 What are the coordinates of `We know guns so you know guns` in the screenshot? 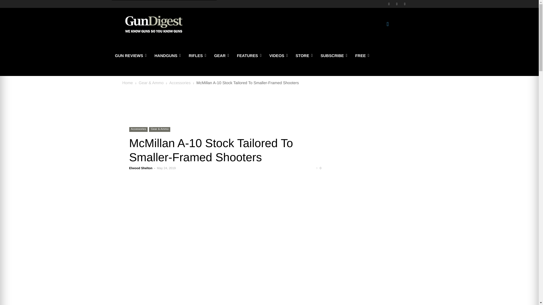 It's located at (153, 24).